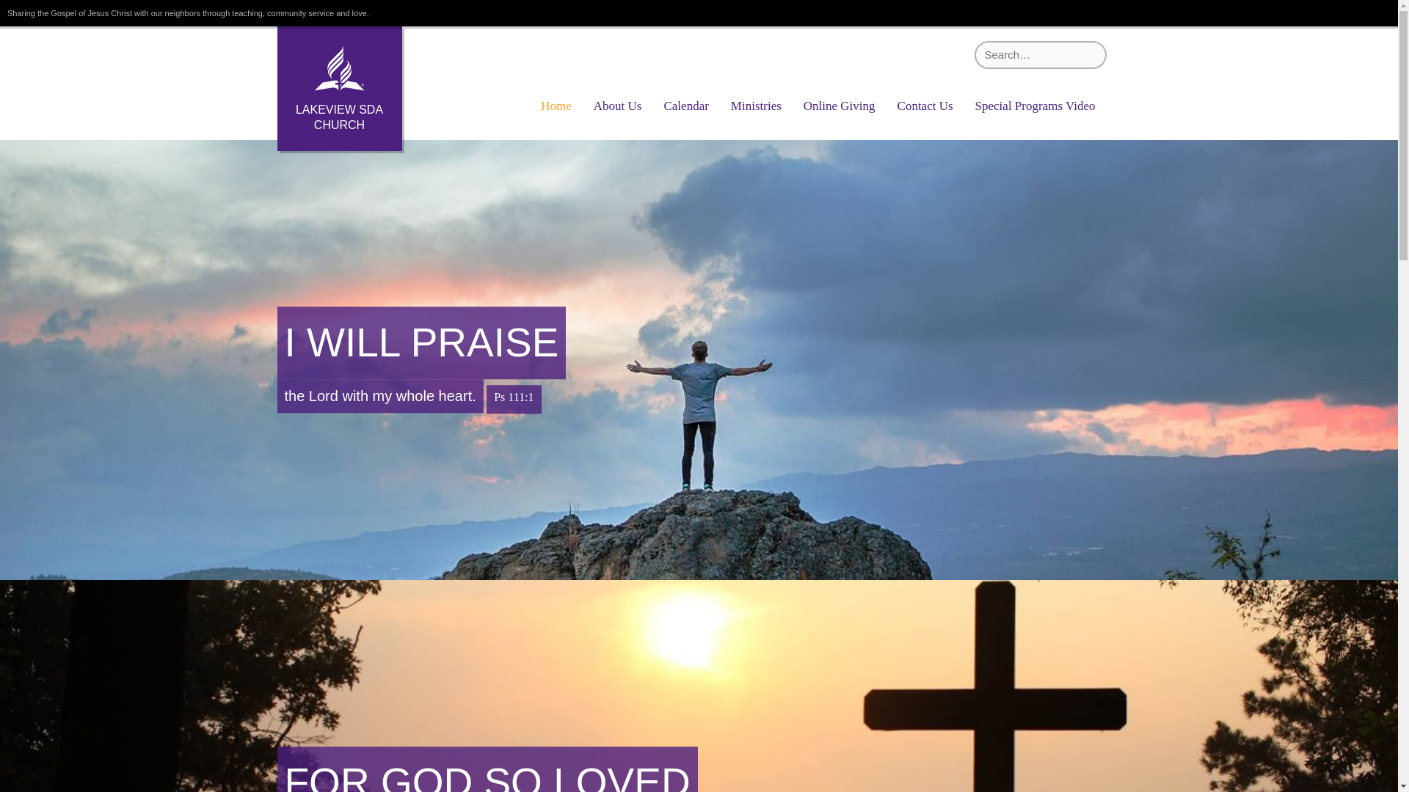 The width and height of the screenshot is (1409, 792). What do you see at coordinates (840, 106) in the screenshot?
I see `Online Giving` at bounding box center [840, 106].